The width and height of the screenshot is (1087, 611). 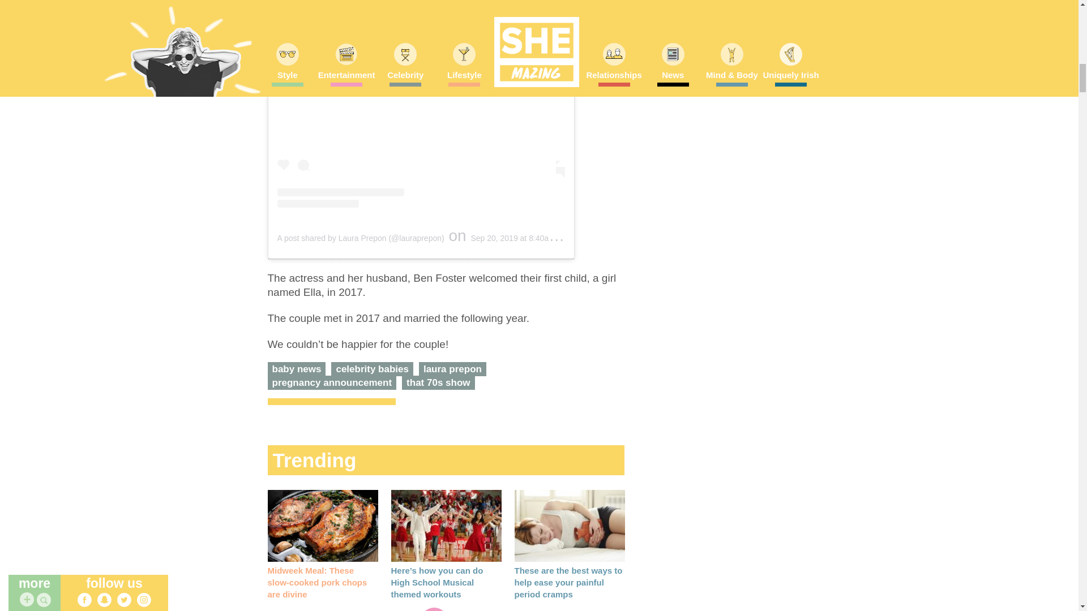 I want to click on Midweek Meal: These slow-cooked pork chops are divine, so click(x=322, y=526).